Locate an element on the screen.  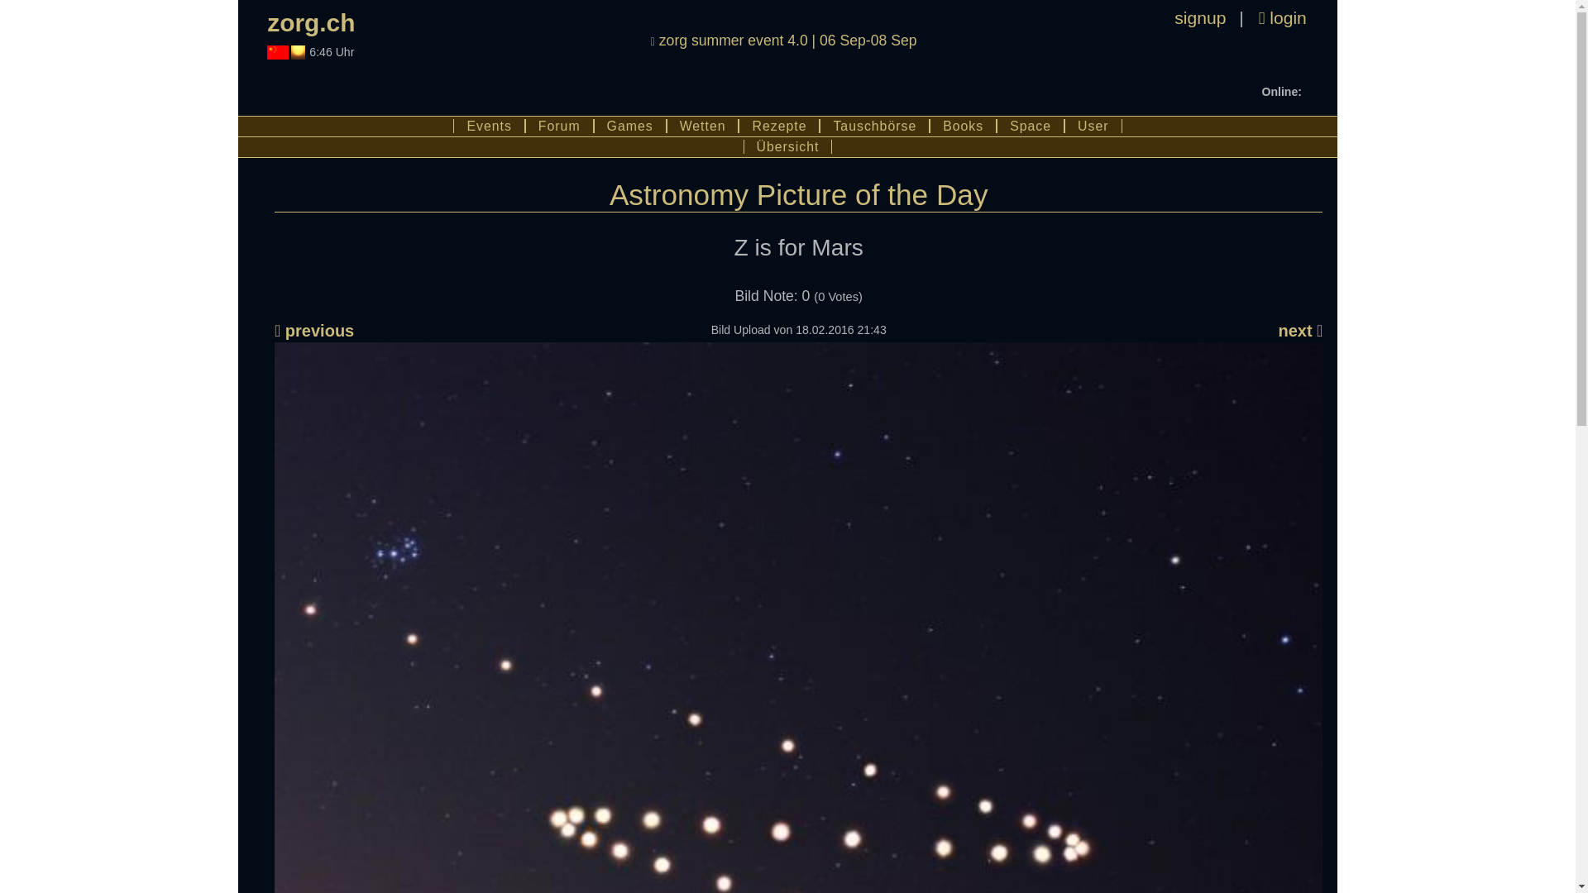
Events is located at coordinates (488, 126).